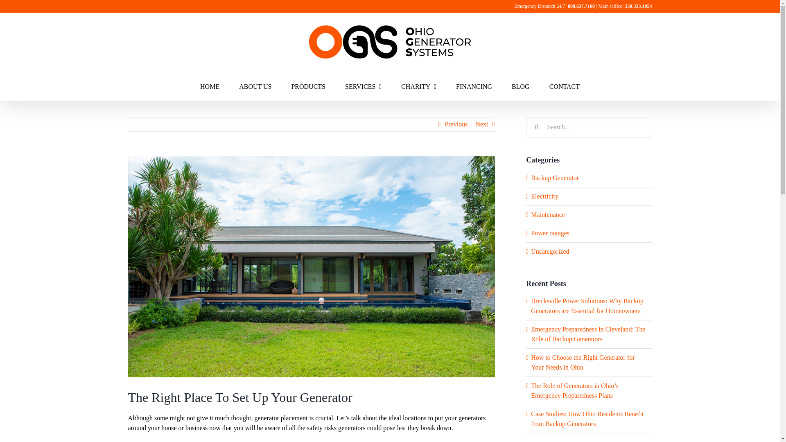 The image size is (786, 442). What do you see at coordinates (565, 86) in the screenshot?
I see `CONTACT` at bounding box center [565, 86].